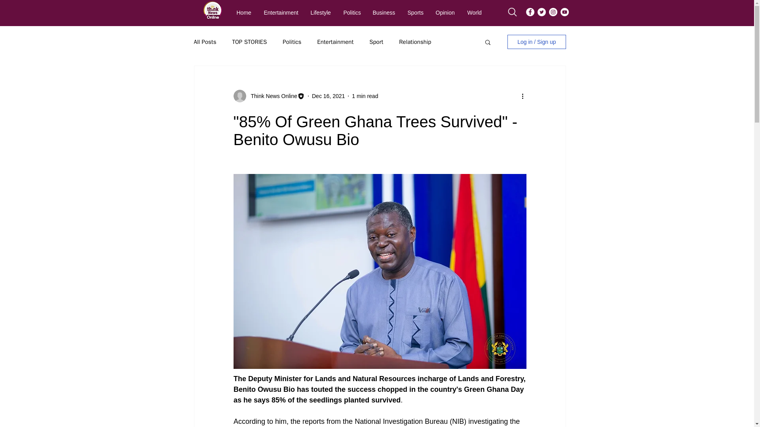 This screenshot has width=760, height=427. What do you see at coordinates (445, 13) in the screenshot?
I see `Opinion` at bounding box center [445, 13].